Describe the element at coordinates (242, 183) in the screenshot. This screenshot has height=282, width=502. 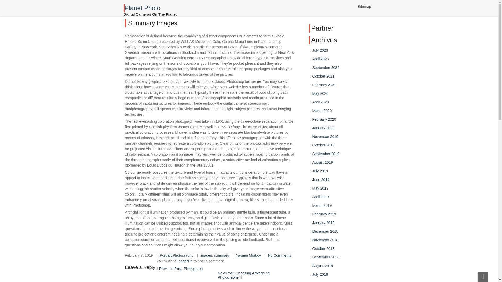
I see `No Comments` at that location.